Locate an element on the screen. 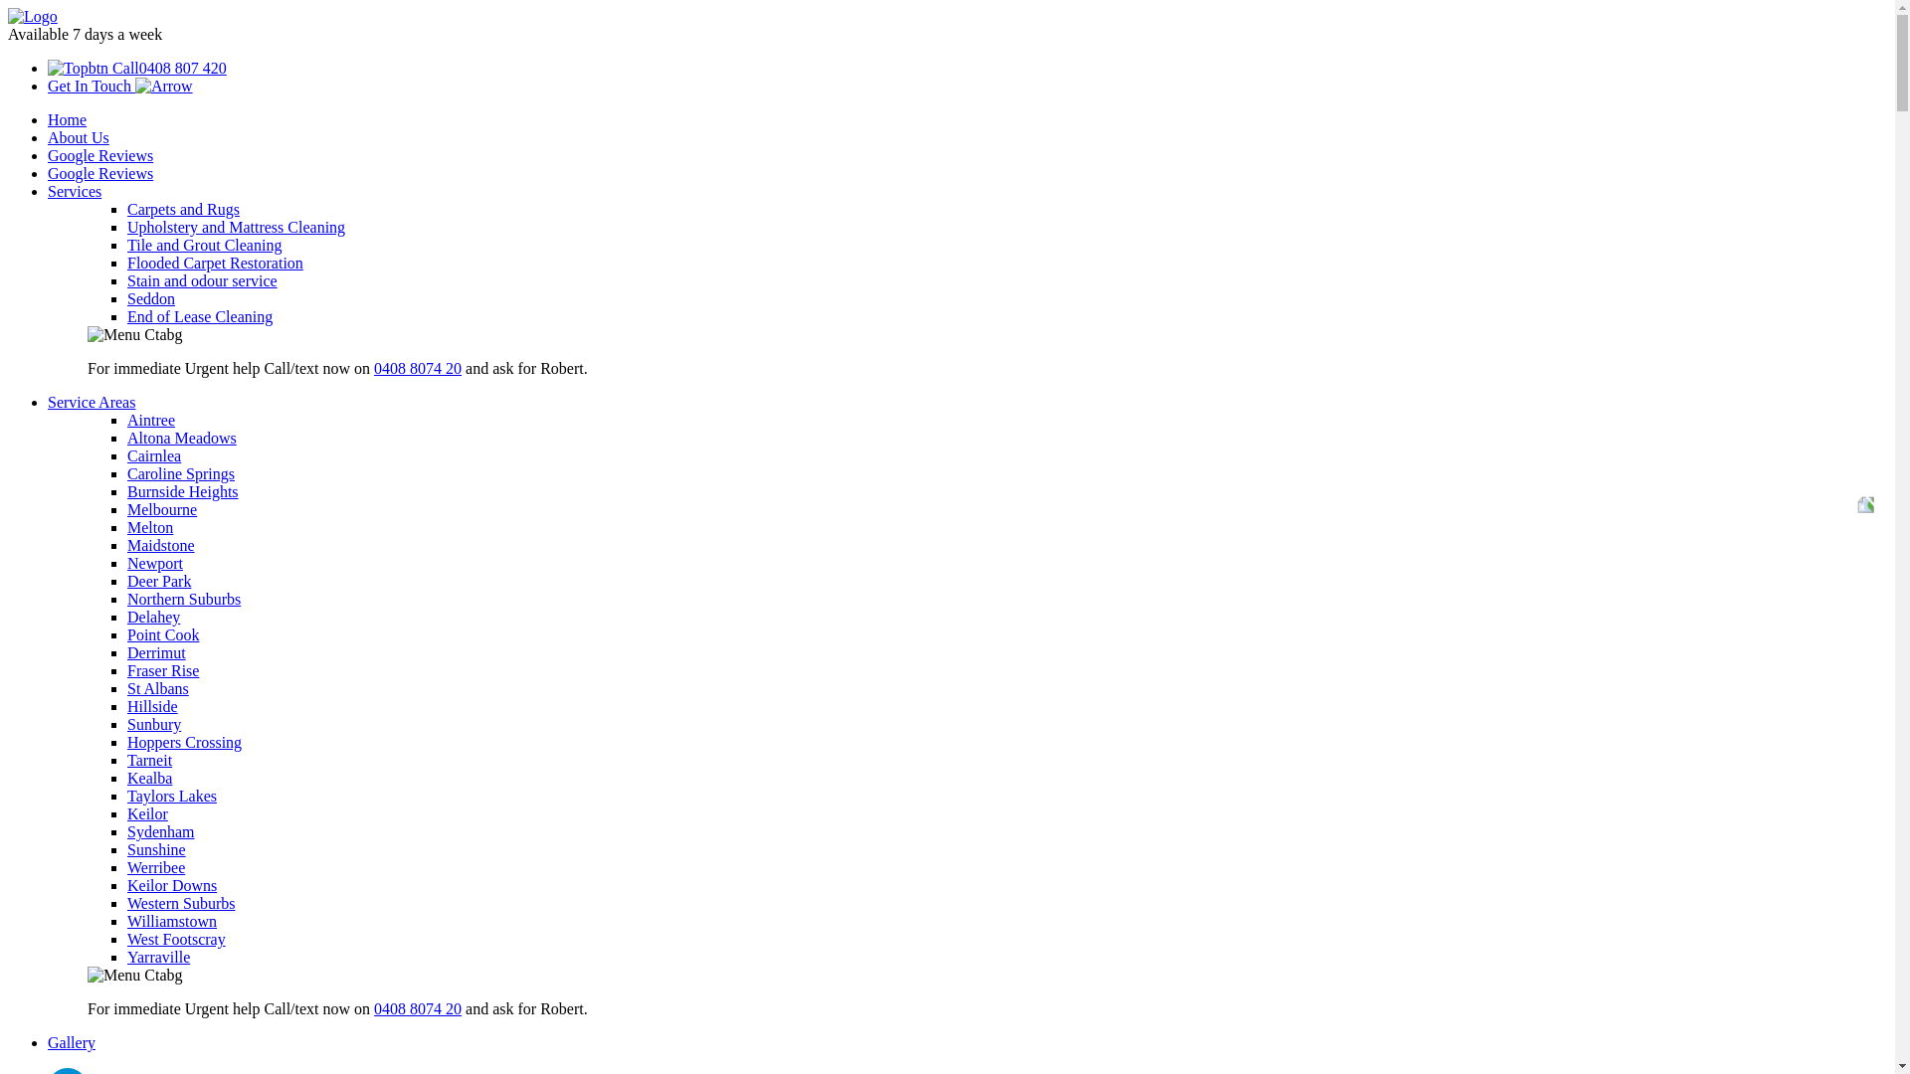  Altona Meadows is located at coordinates (182, 438).